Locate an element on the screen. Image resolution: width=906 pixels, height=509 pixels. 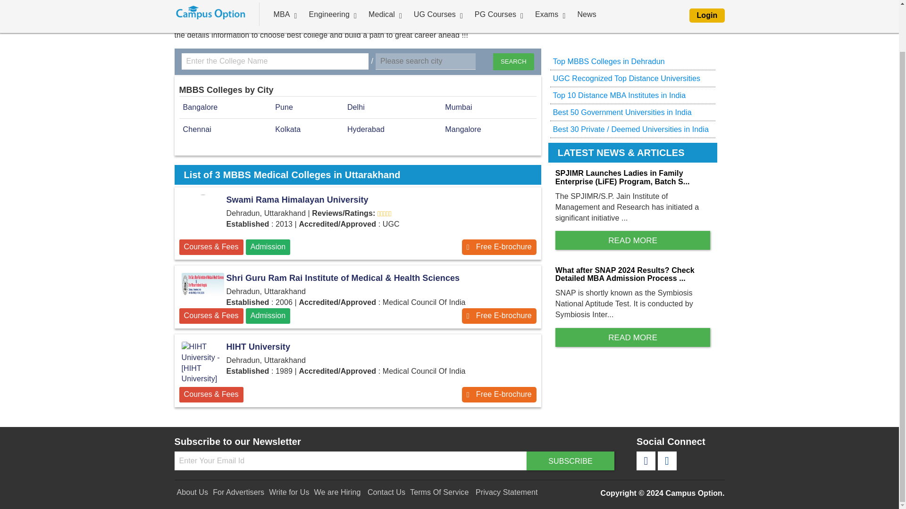
mbbs Medical Colleges in Hyderabad is located at coordinates (365, 129).